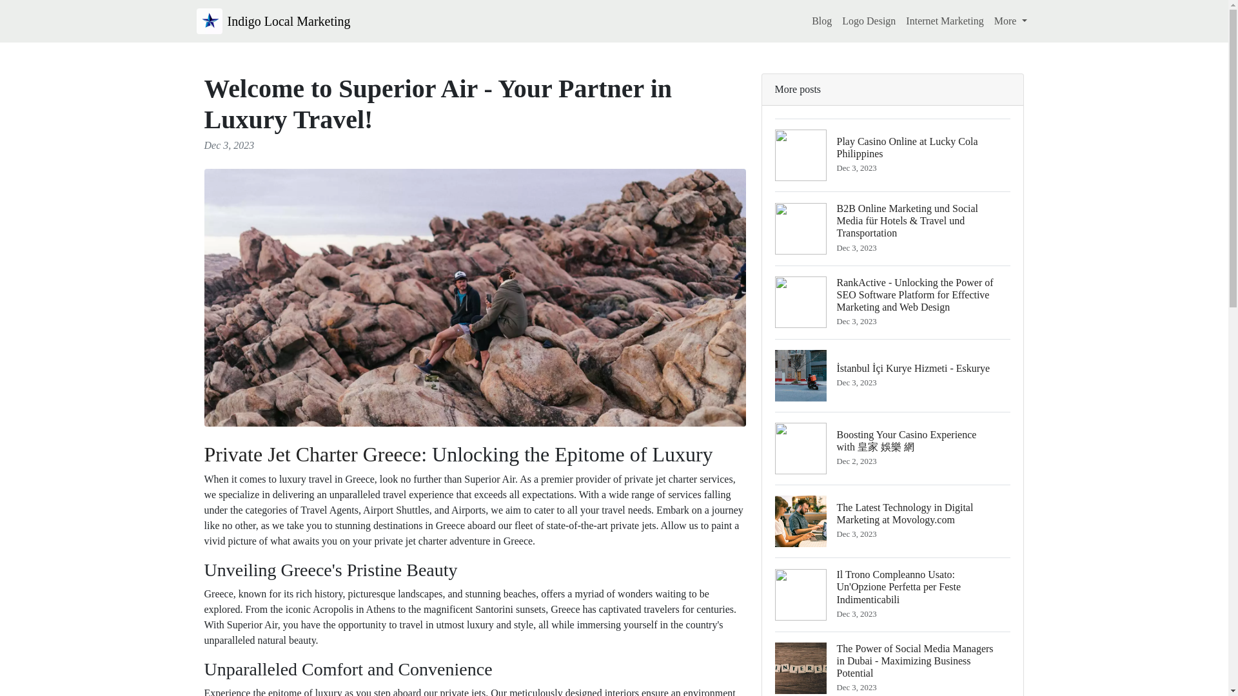  What do you see at coordinates (892, 155) in the screenshot?
I see `Logo Design` at bounding box center [892, 155].